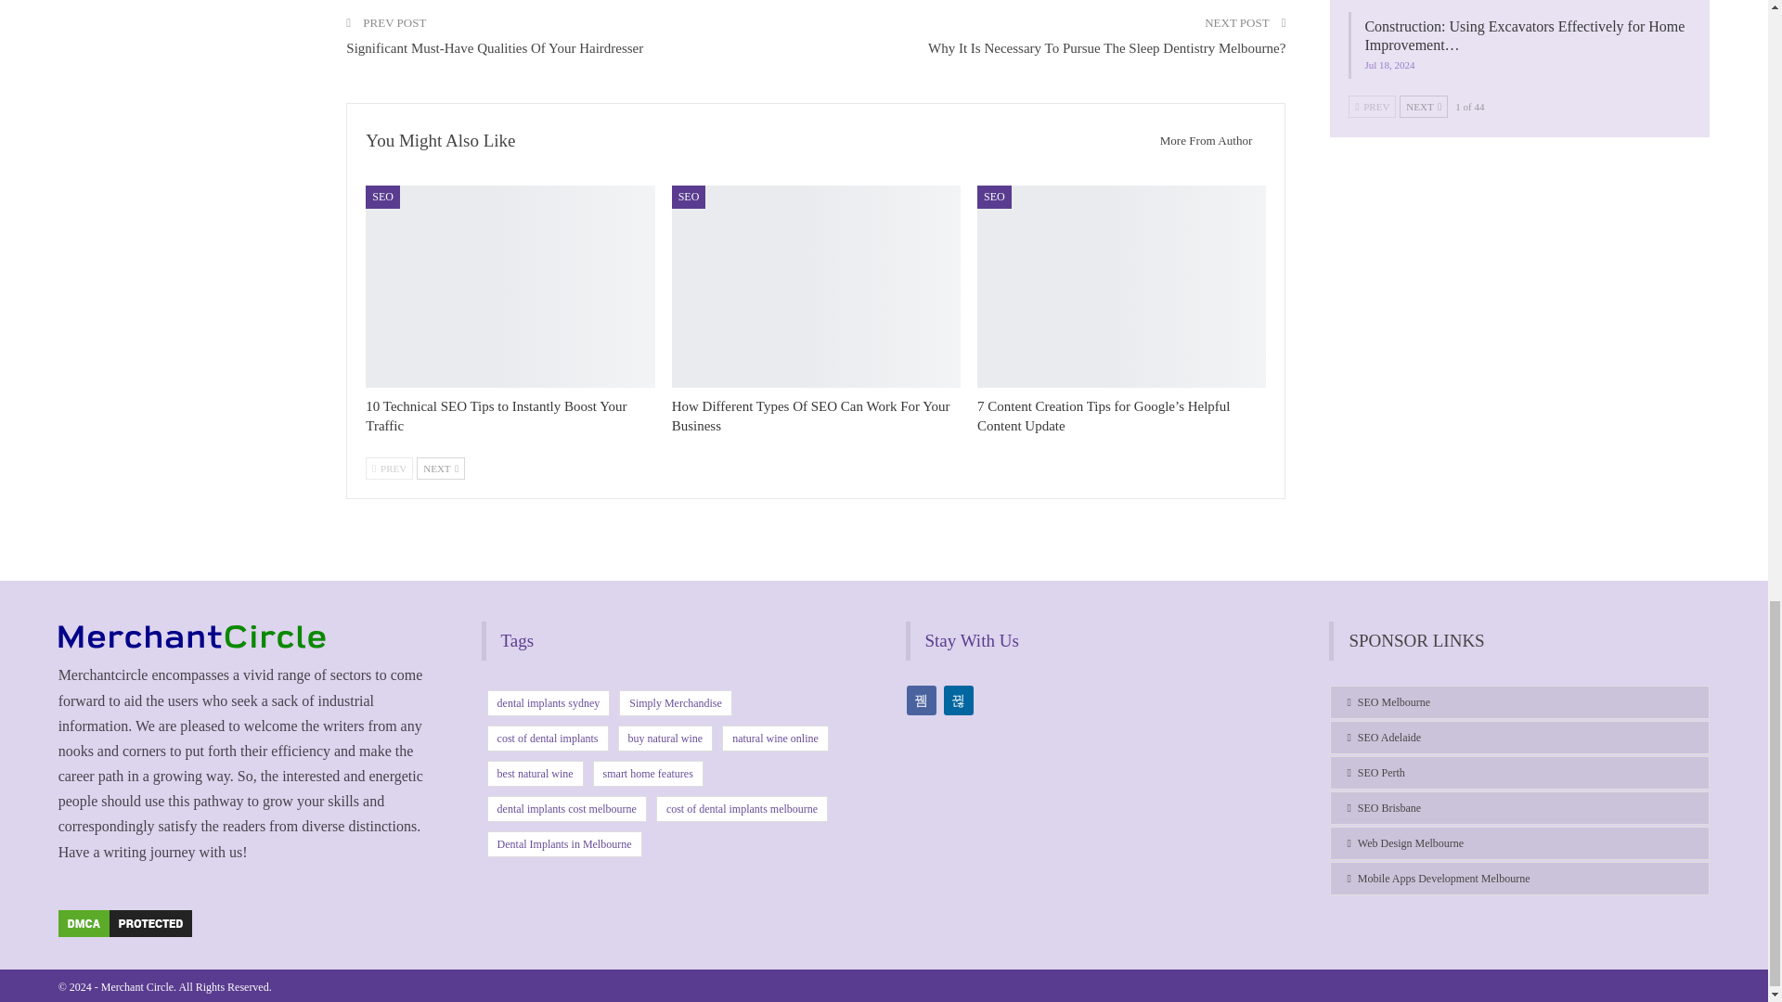 The image size is (1782, 1002). What do you see at coordinates (1201, 140) in the screenshot?
I see `More From Author` at bounding box center [1201, 140].